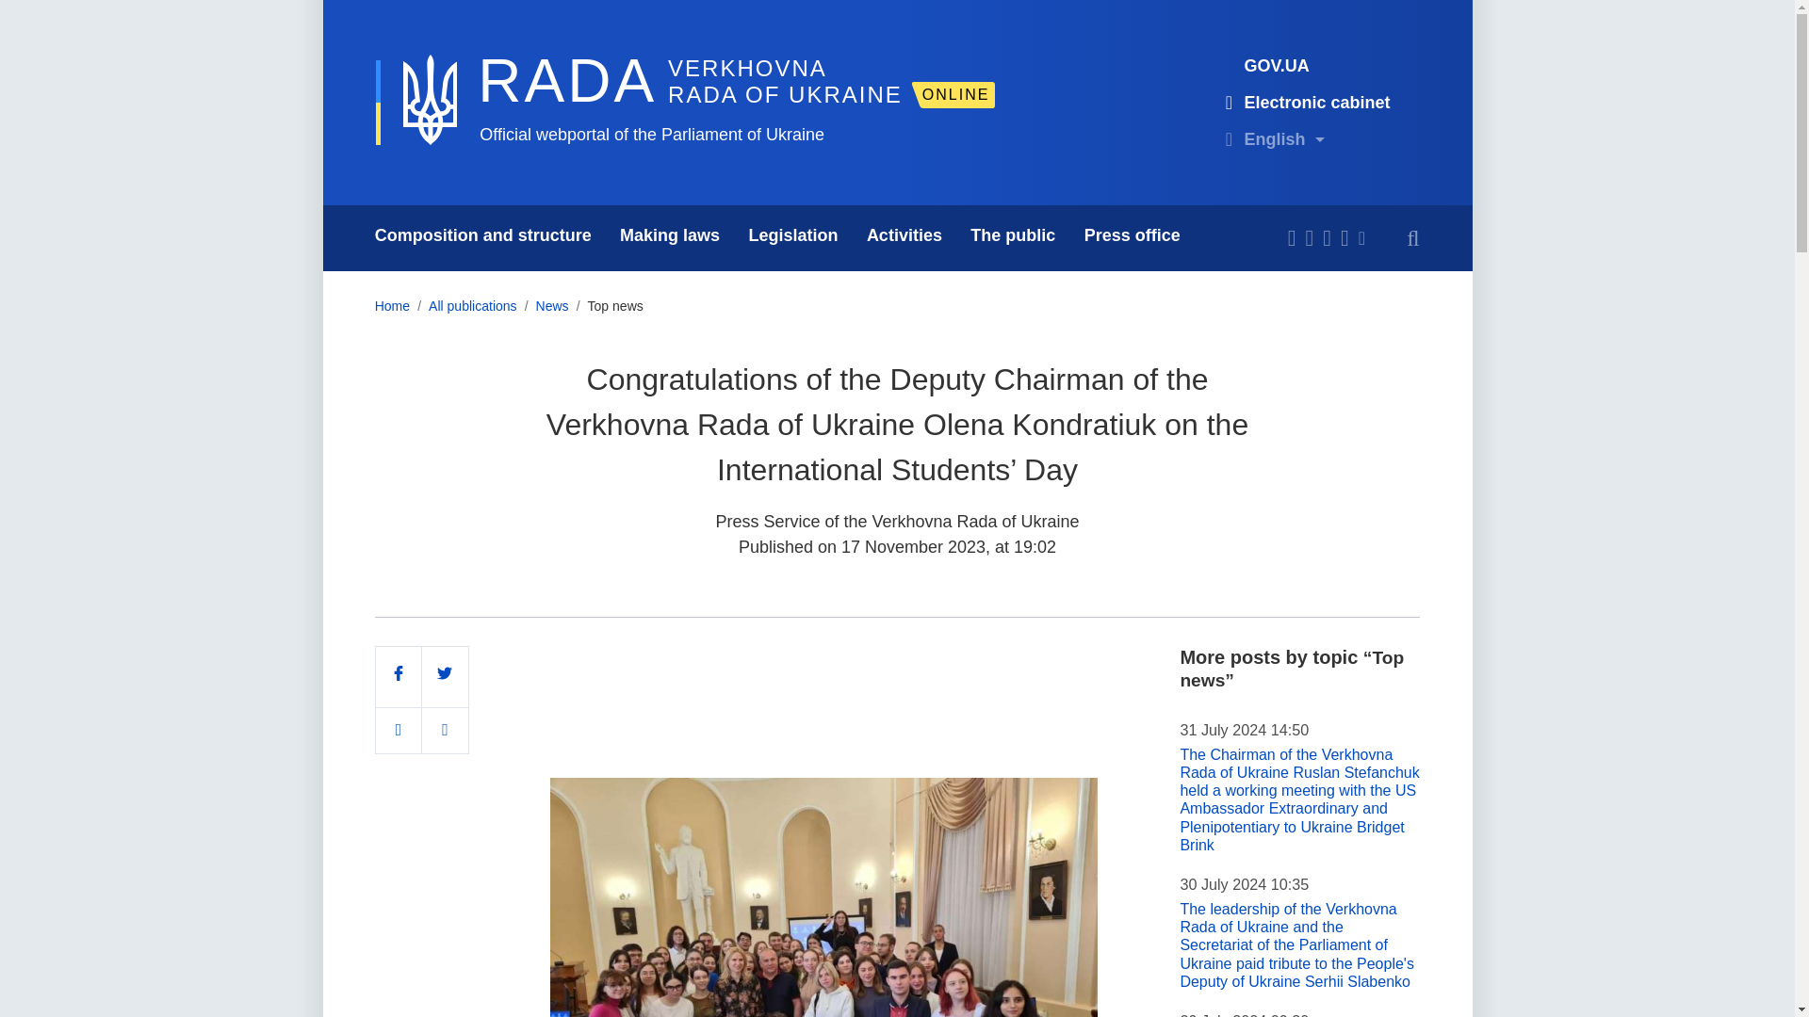 The height and width of the screenshot is (1017, 1809). I want to click on ONLINE, so click(955, 94).